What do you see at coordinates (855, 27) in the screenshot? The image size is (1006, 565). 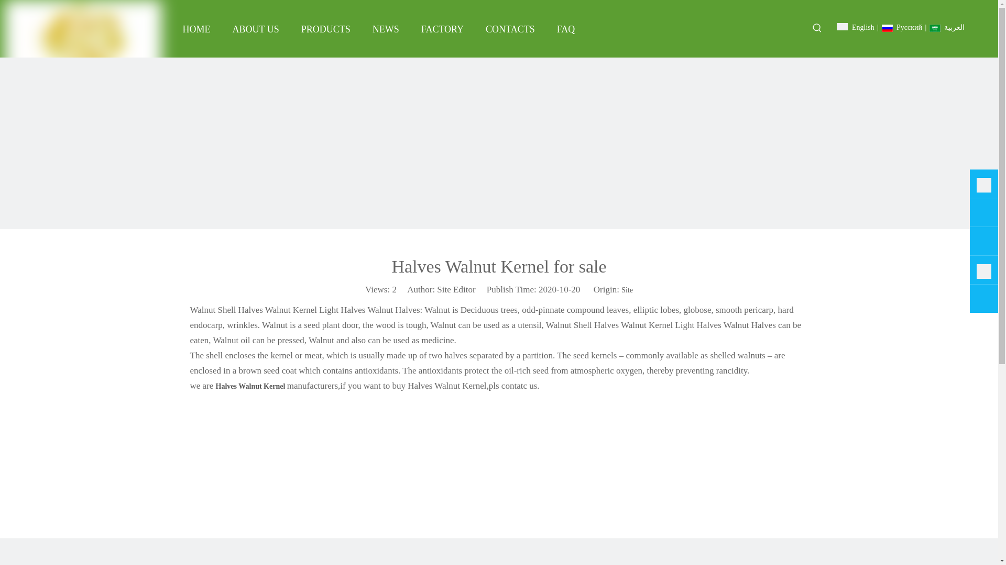 I see `English` at bounding box center [855, 27].